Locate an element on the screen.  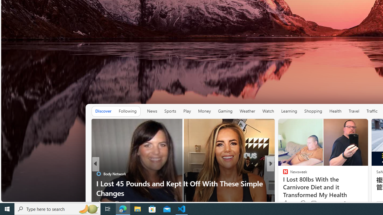
Sports is located at coordinates (170, 111).